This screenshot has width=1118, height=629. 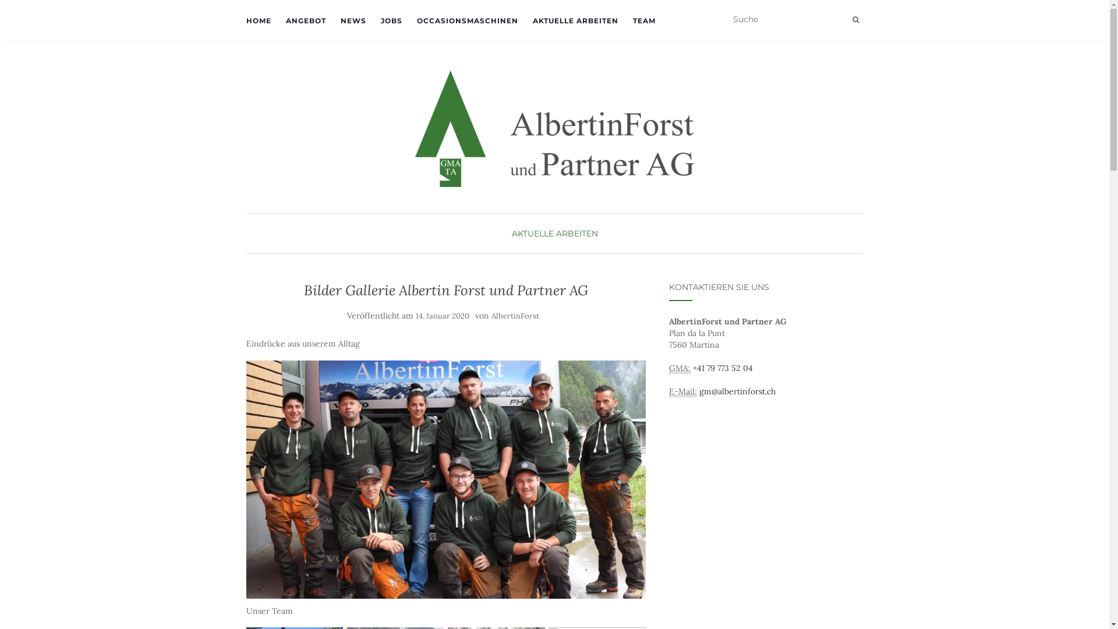 I want to click on +41 79 773 52 04, so click(x=723, y=368).